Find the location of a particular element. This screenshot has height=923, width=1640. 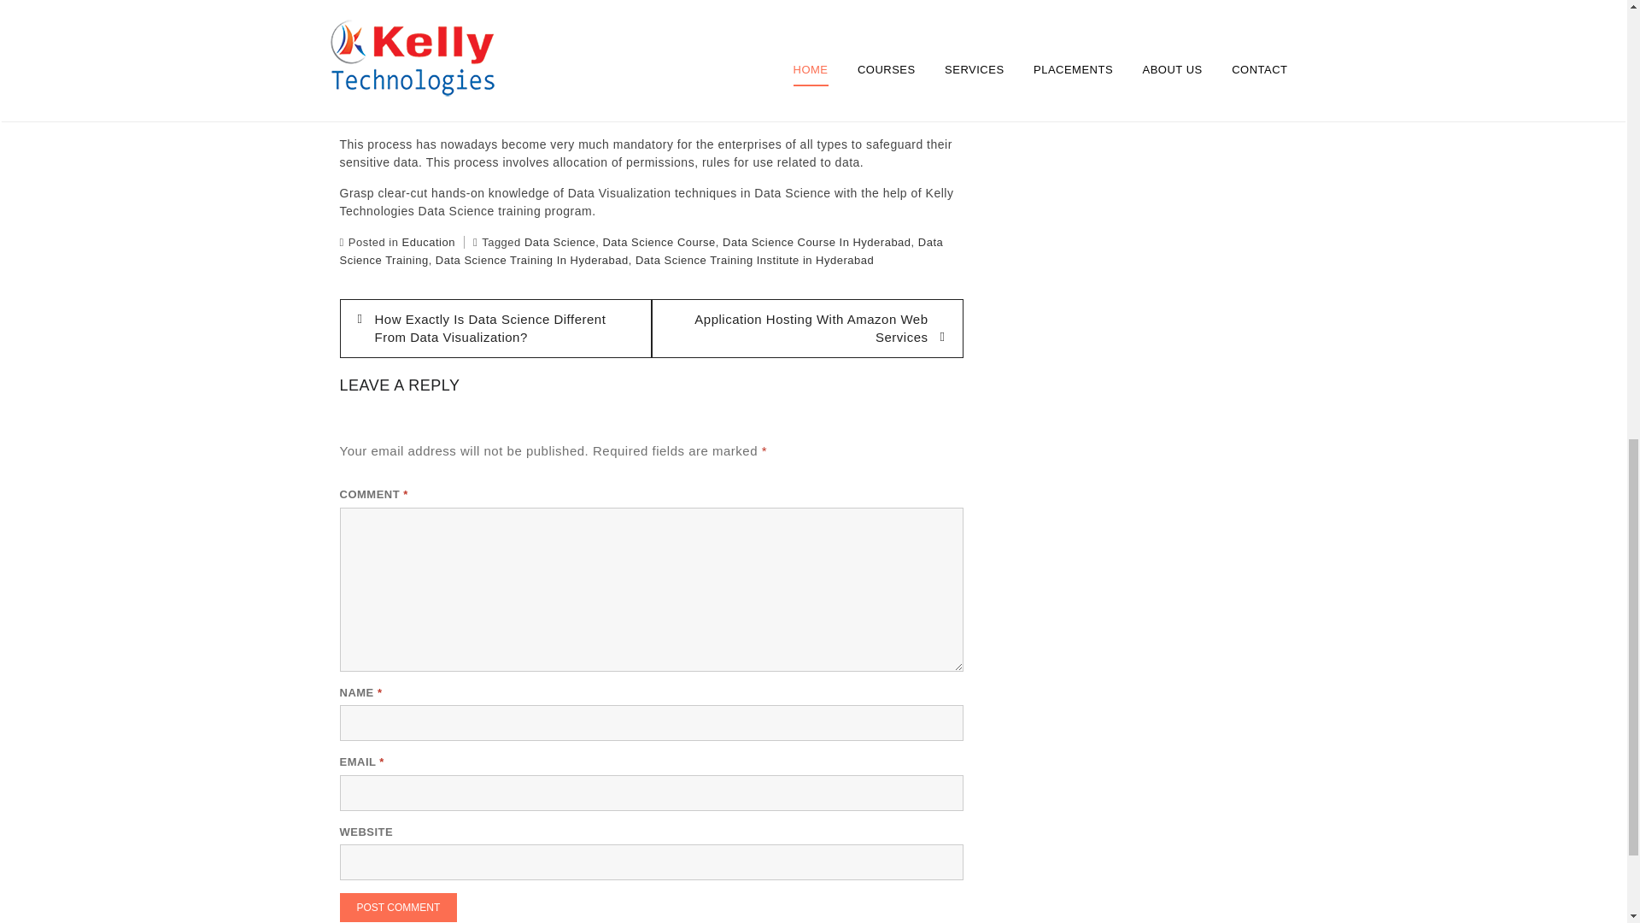

Post Comment is located at coordinates (398, 908).